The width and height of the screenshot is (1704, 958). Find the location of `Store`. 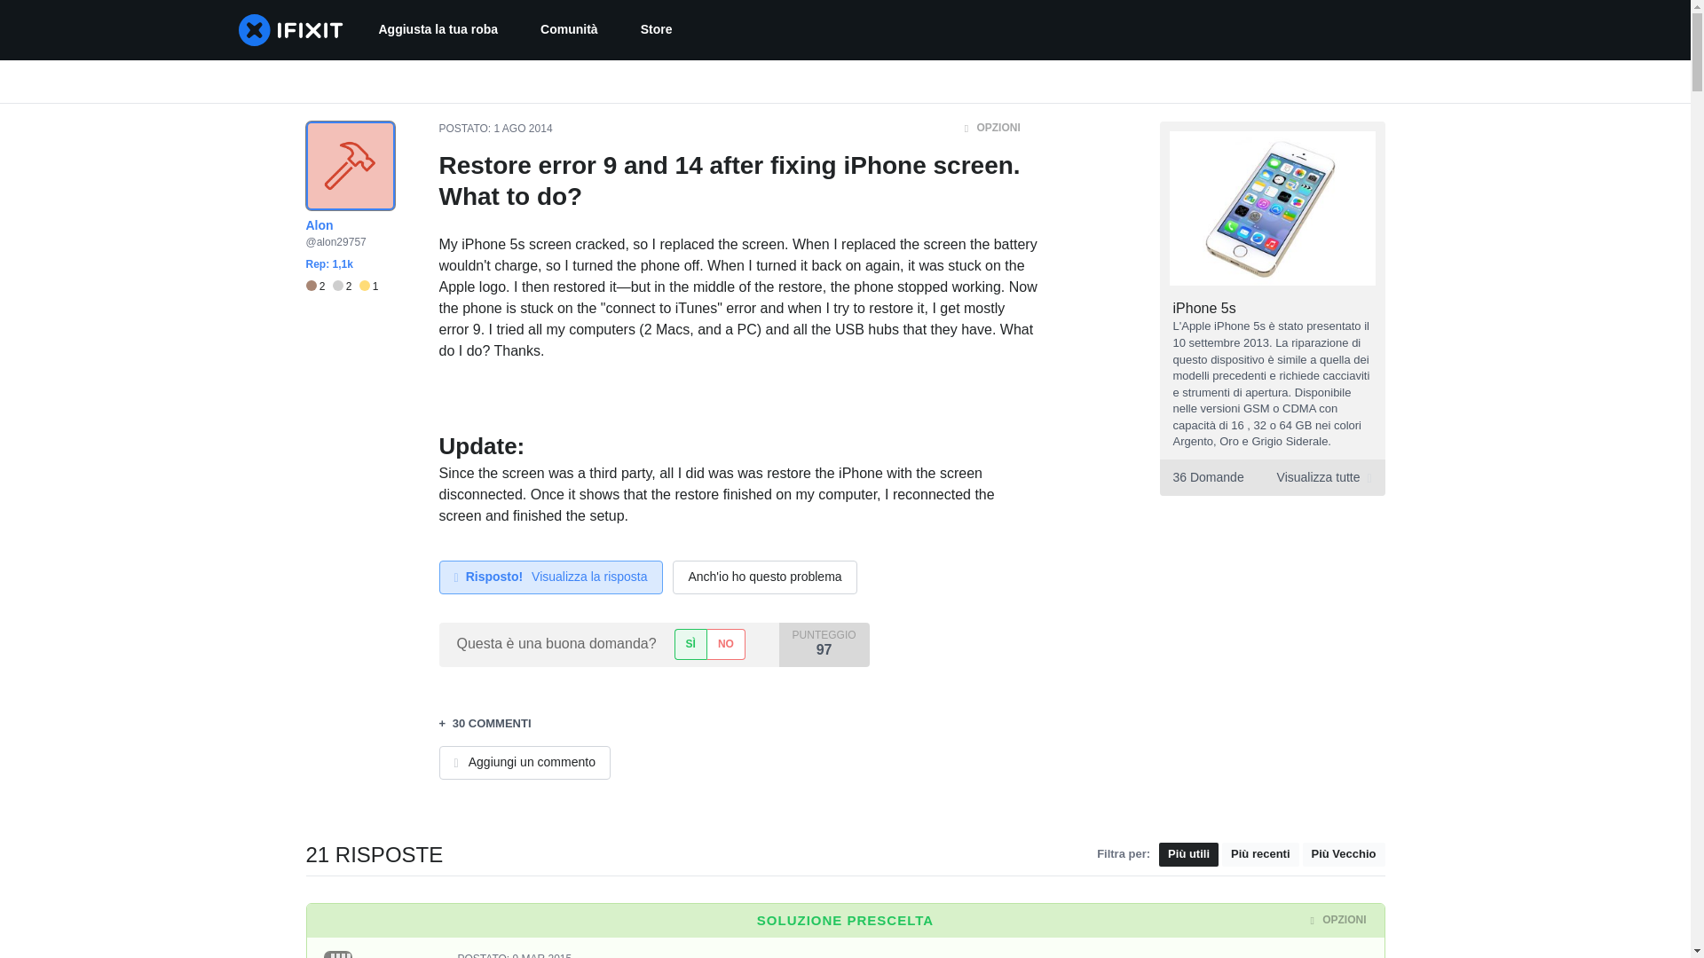

Store is located at coordinates (542, 954).